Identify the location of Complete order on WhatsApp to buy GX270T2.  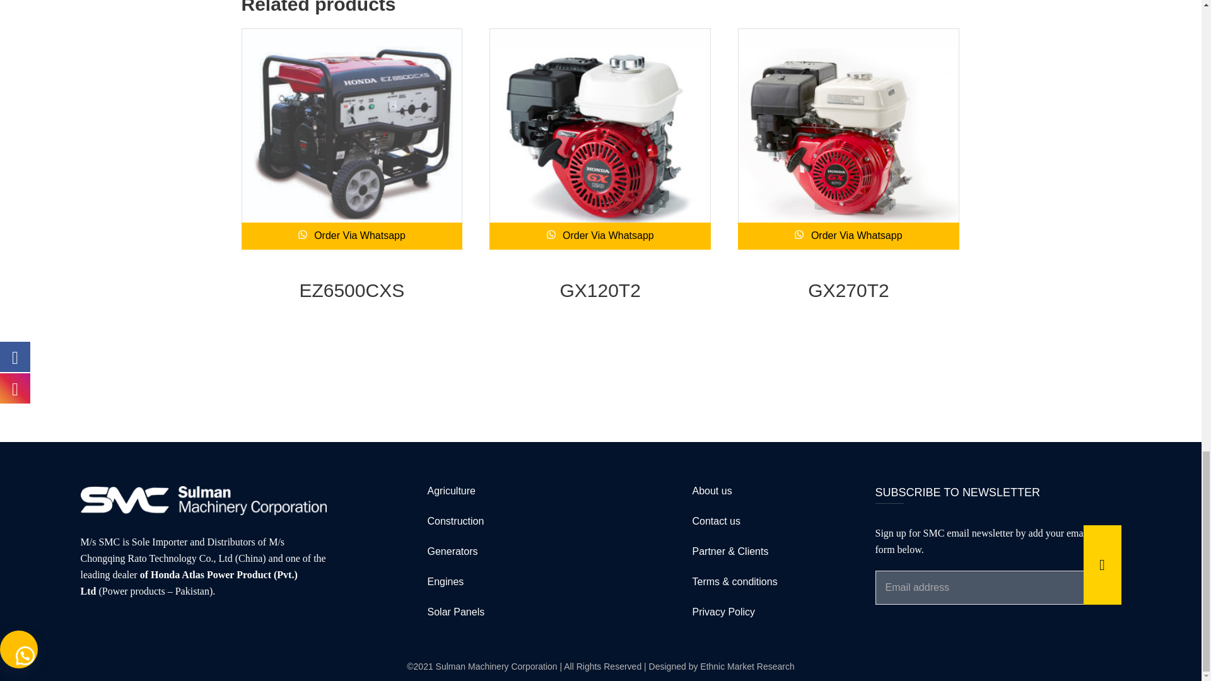
(848, 236).